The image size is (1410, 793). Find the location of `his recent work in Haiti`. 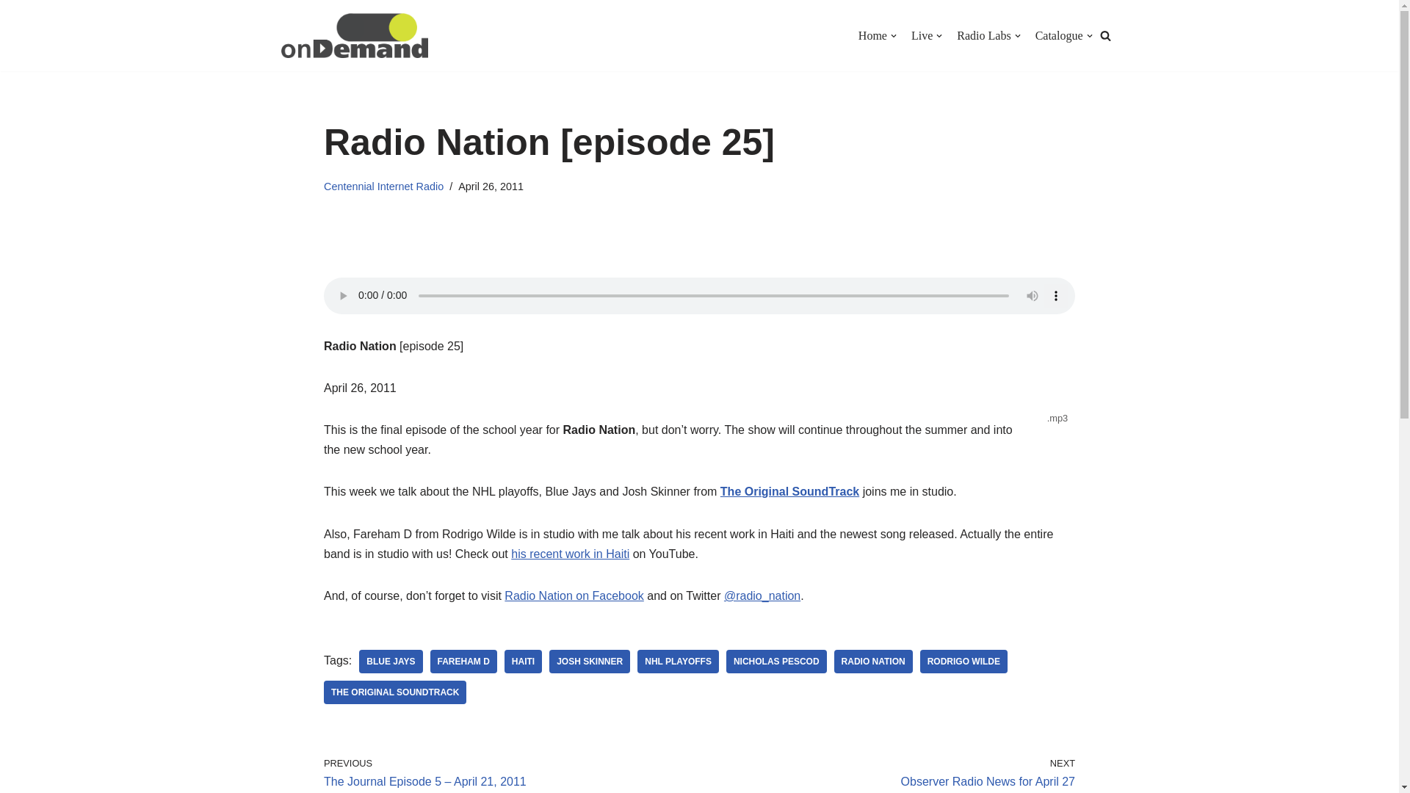

his recent work in Haiti is located at coordinates (570, 554).